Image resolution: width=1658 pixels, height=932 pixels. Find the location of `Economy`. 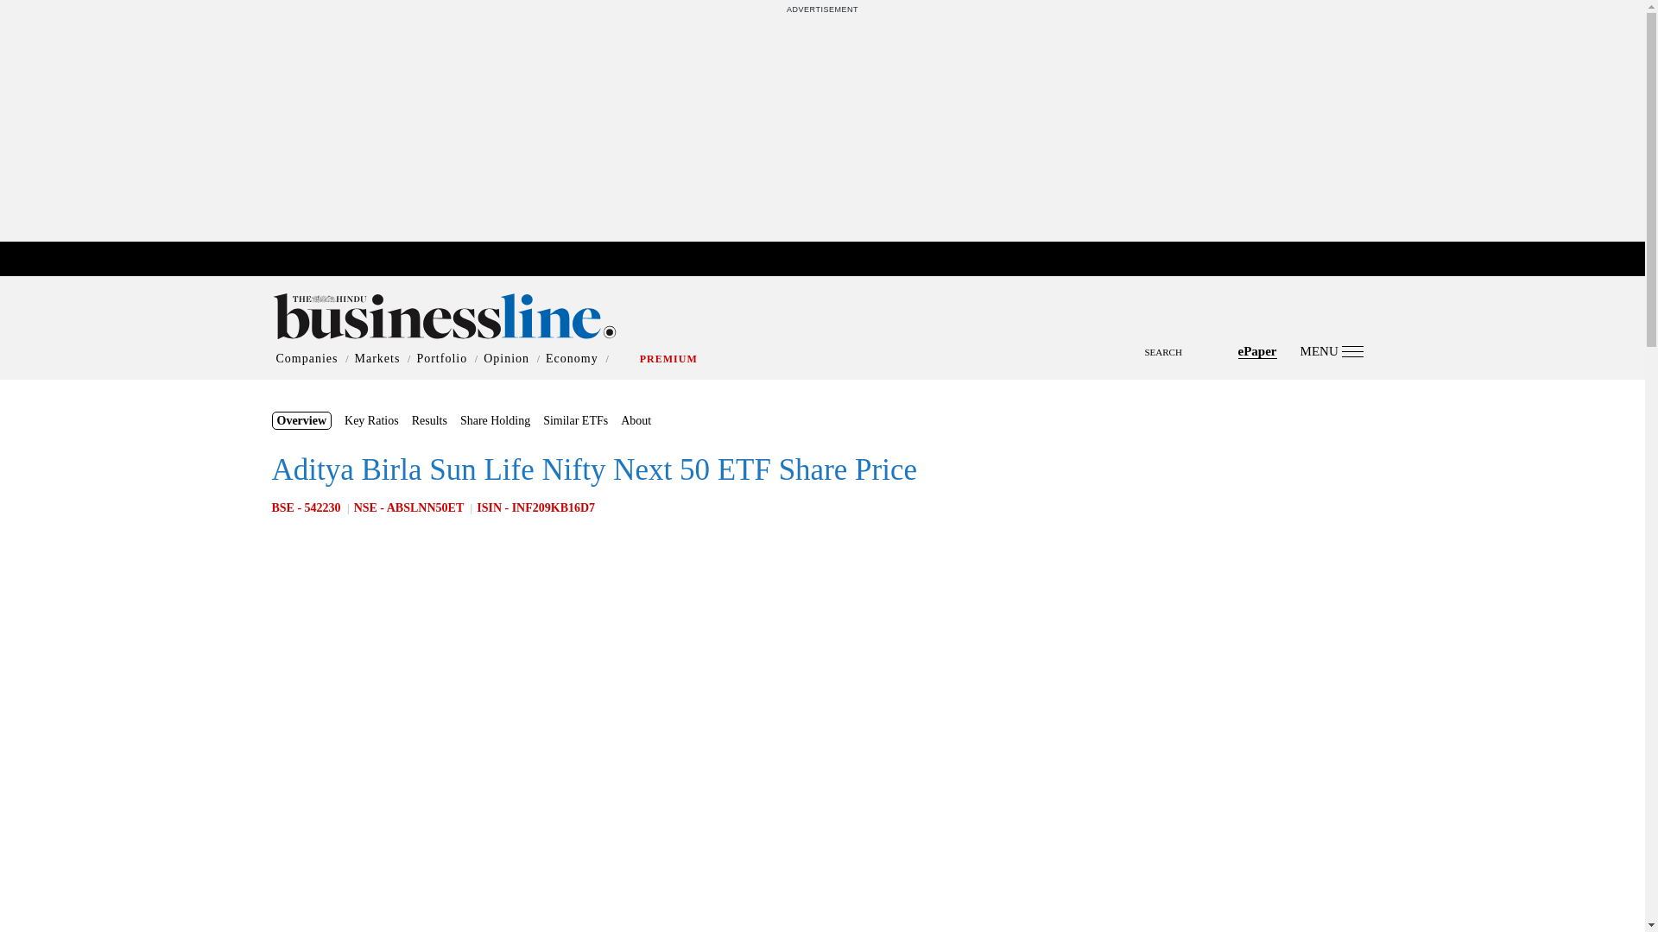

Economy is located at coordinates (572, 359).